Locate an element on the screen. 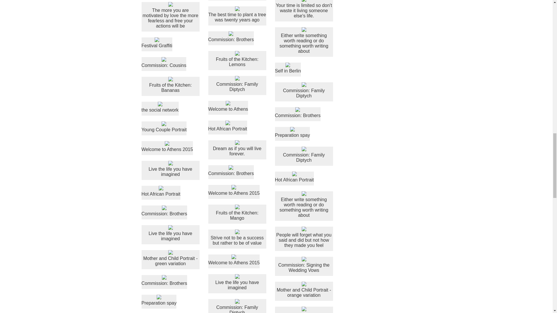 This screenshot has width=557, height=313. Live the life you have imagined is located at coordinates (170, 169).